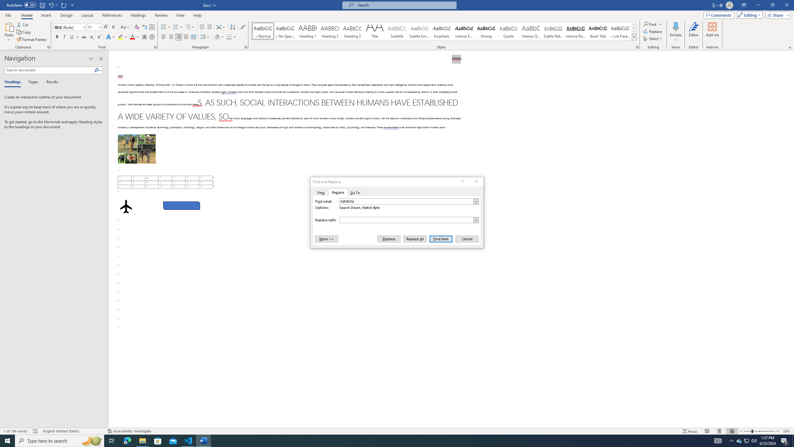 Image resolution: width=794 pixels, height=447 pixels. I want to click on Rectangle: Diagonal Corners Snipped 2, so click(181, 205).